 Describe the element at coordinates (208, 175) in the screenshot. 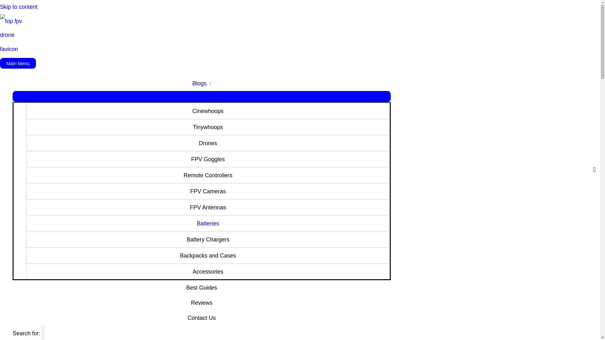

I see `Remote Controllers` at that location.